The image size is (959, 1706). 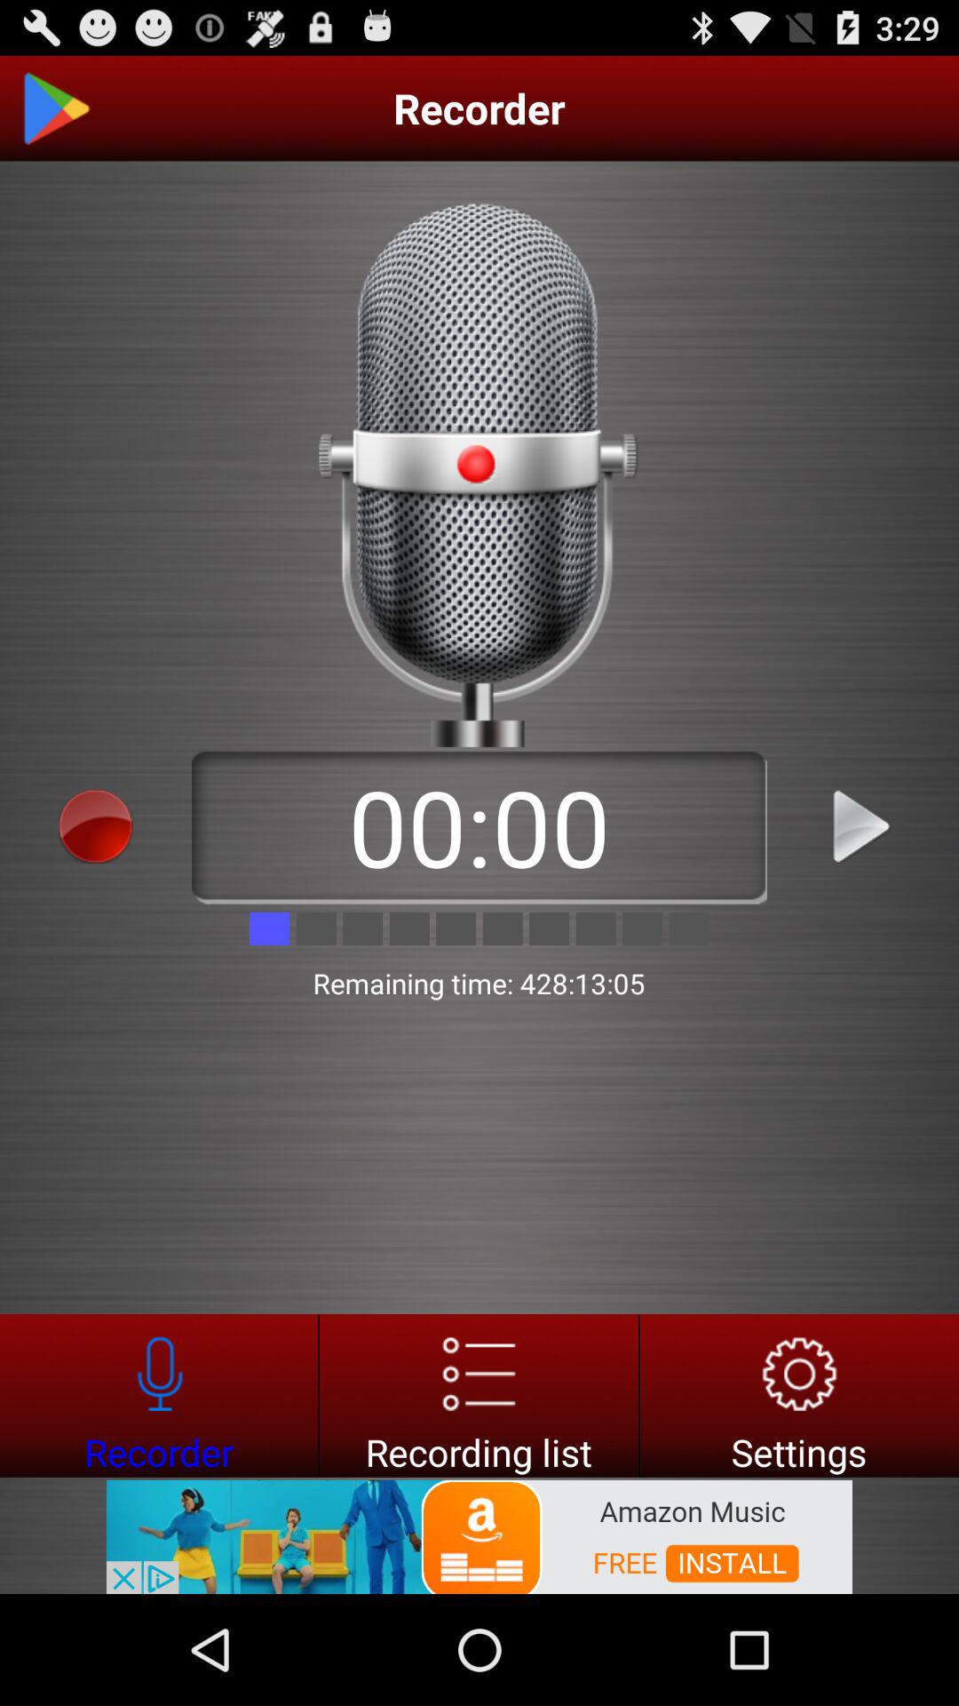 What do you see at coordinates (56, 108) in the screenshot?
I see `go to playstore` at bounding box center [56, 108].